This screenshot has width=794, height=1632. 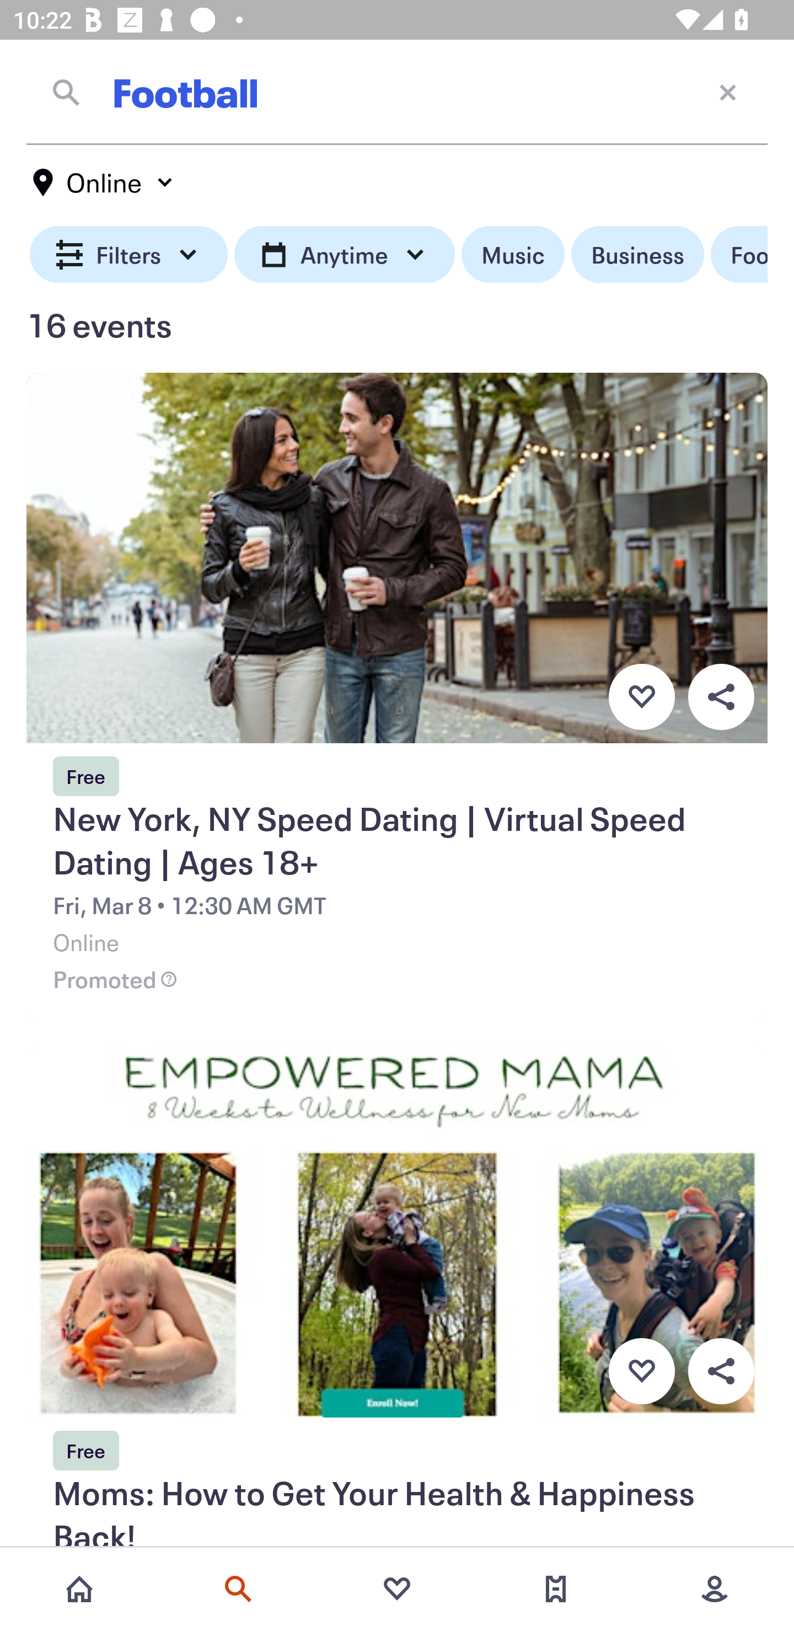 I want to click on Anytime, so click(x=344, y=255).